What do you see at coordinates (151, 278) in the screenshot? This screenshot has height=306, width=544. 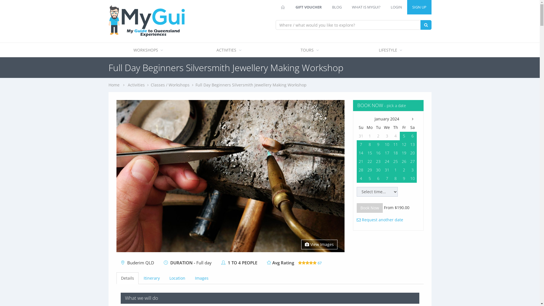 I see `Itinerary` at bounding box center [151, 278].